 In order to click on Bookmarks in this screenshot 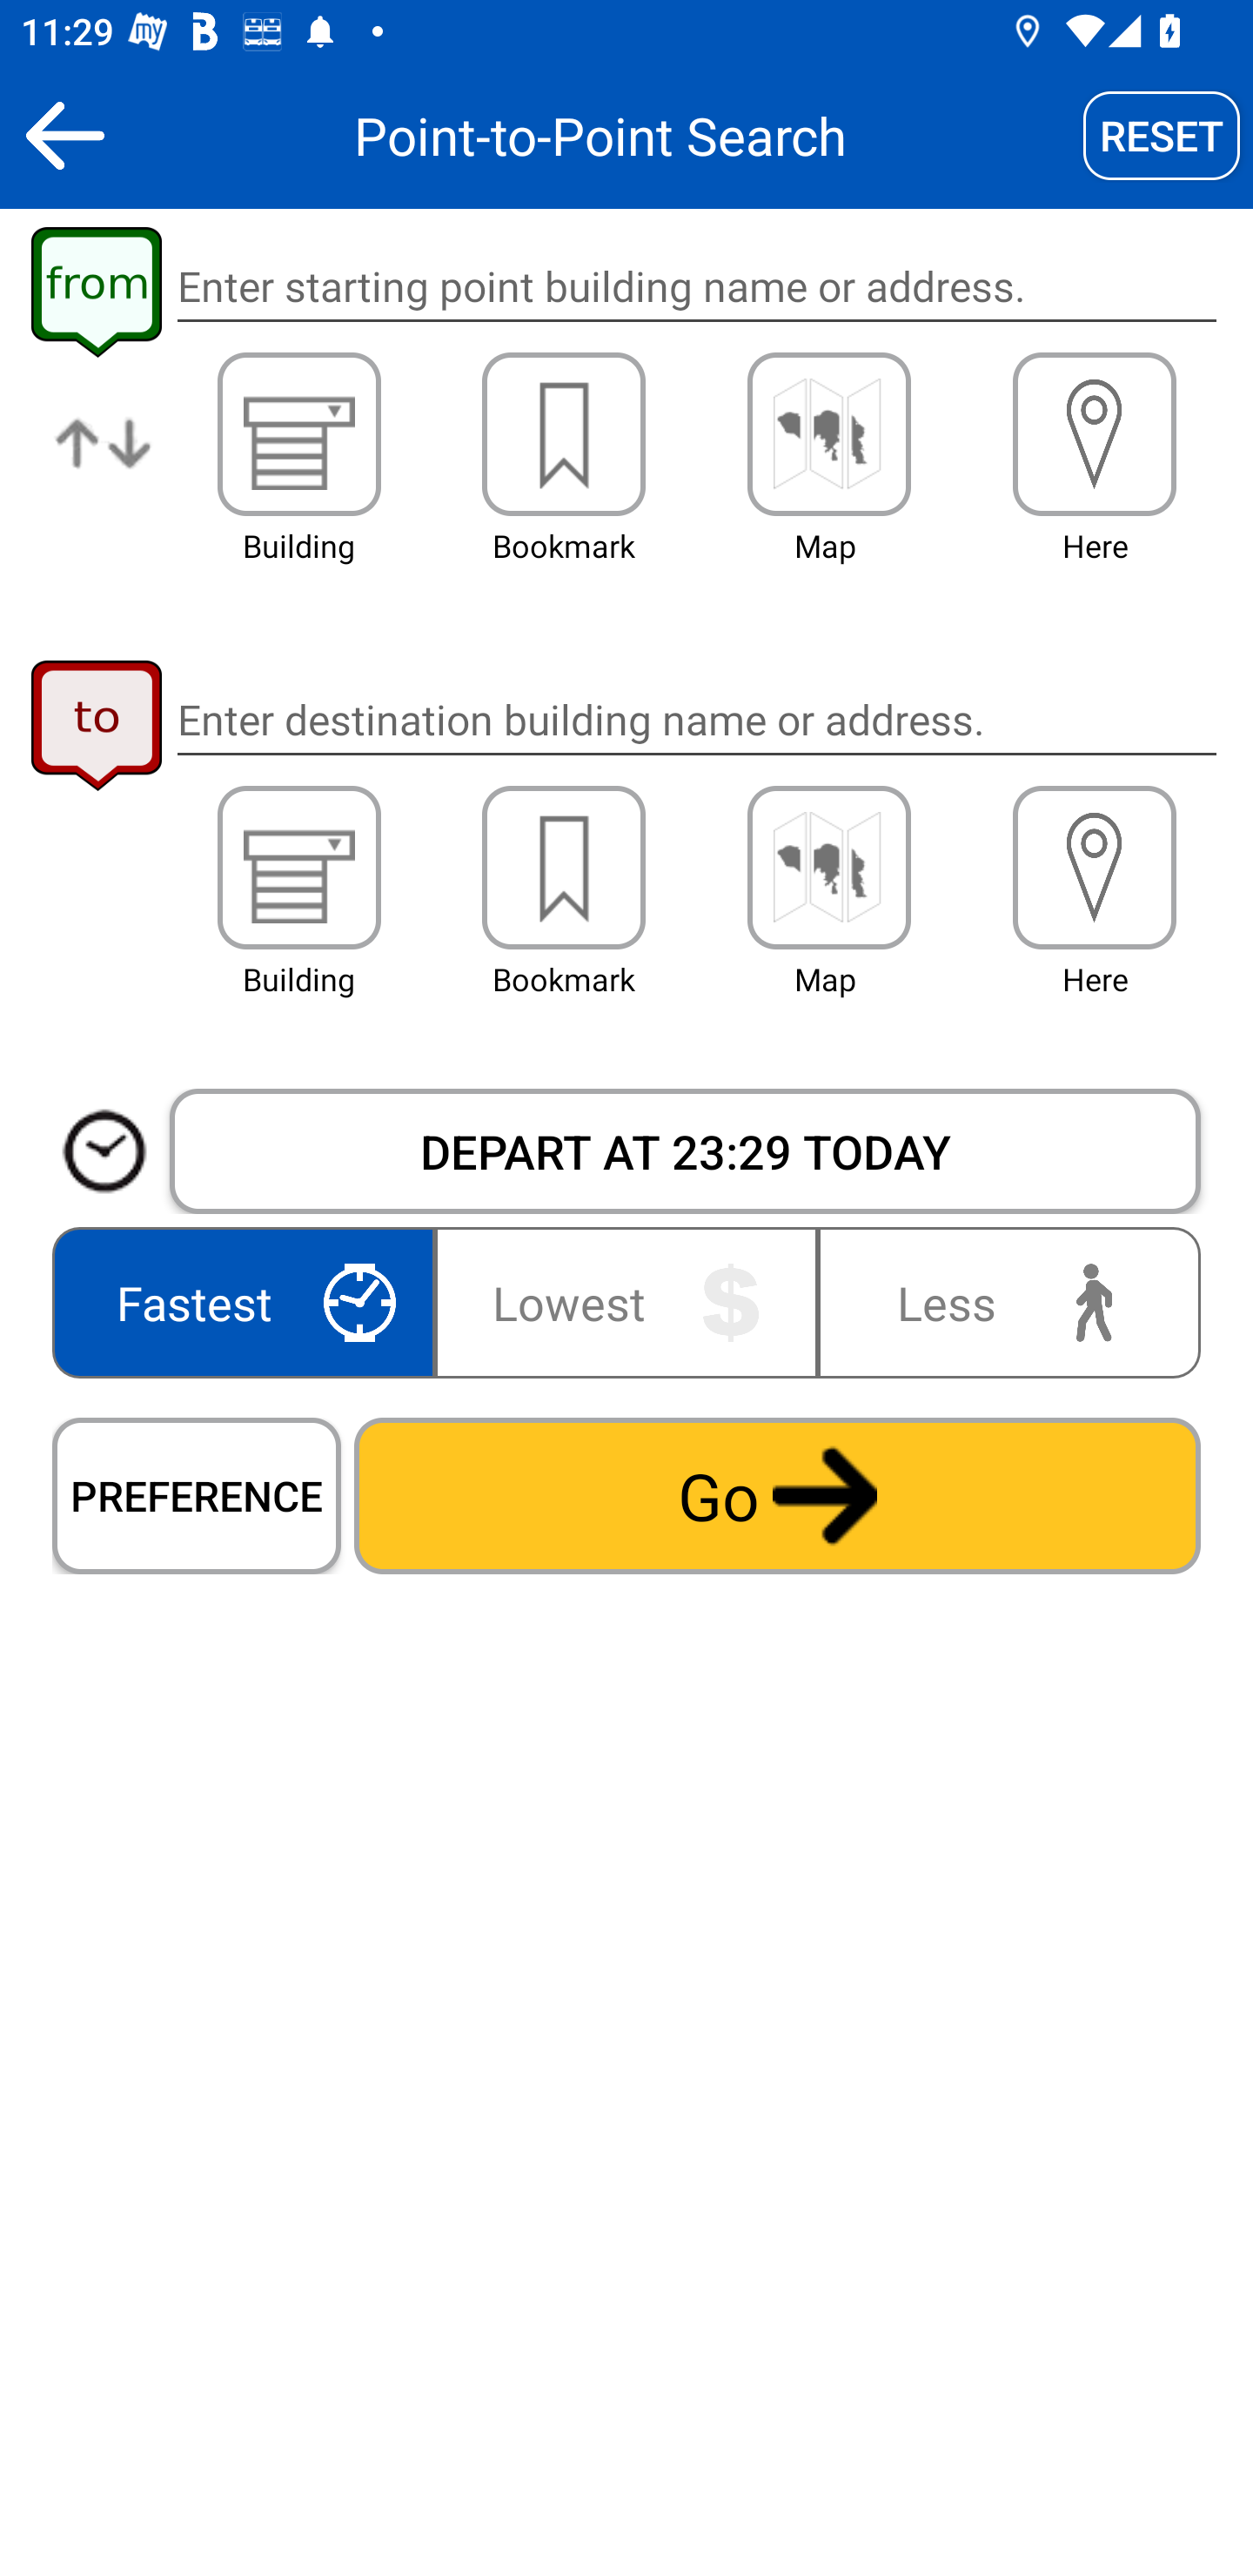, I will do `click(564, 433)`.